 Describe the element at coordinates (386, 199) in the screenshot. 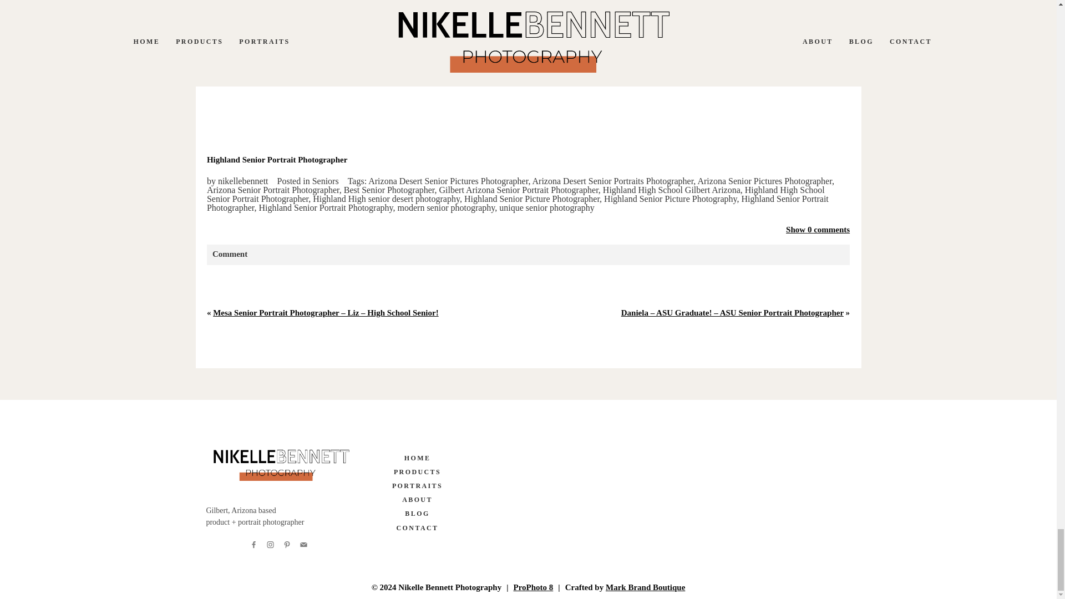

I see `Highland High senior desert photography` at that location.